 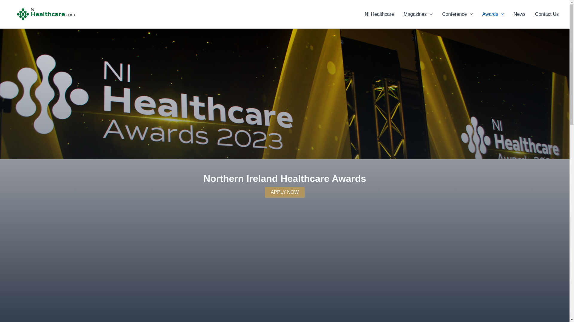 I want to click on Conference, so click(x=457, y=14).